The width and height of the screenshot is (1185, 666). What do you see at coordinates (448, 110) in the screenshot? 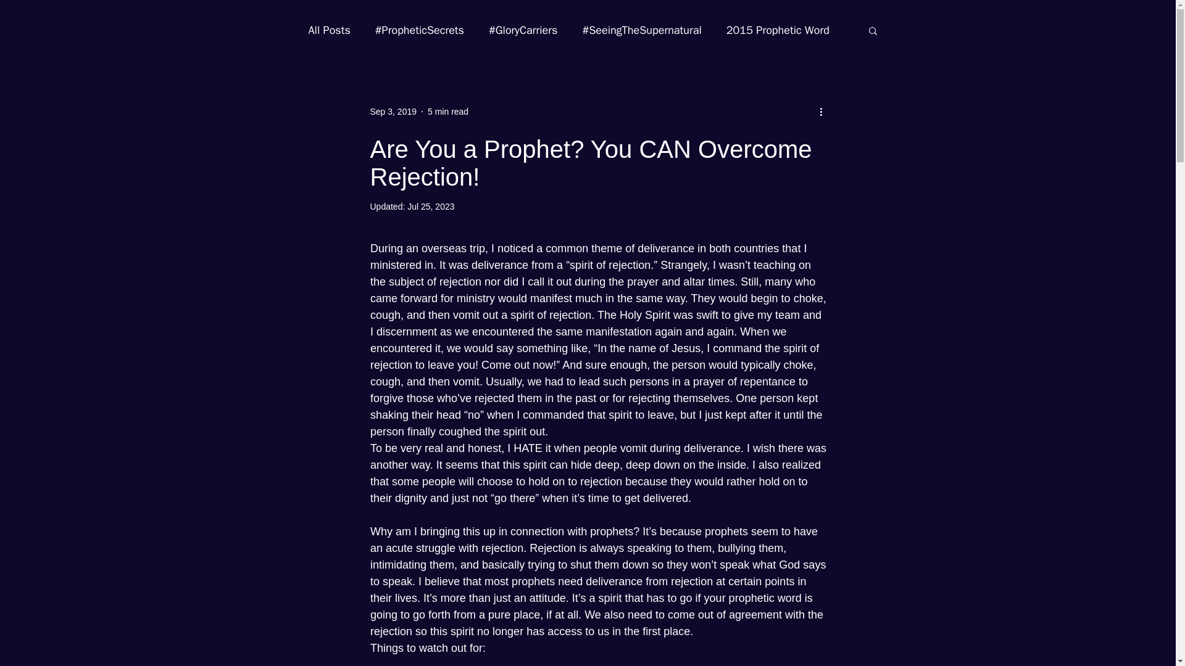
I see `5 min read` at bounding box center [448, 110].